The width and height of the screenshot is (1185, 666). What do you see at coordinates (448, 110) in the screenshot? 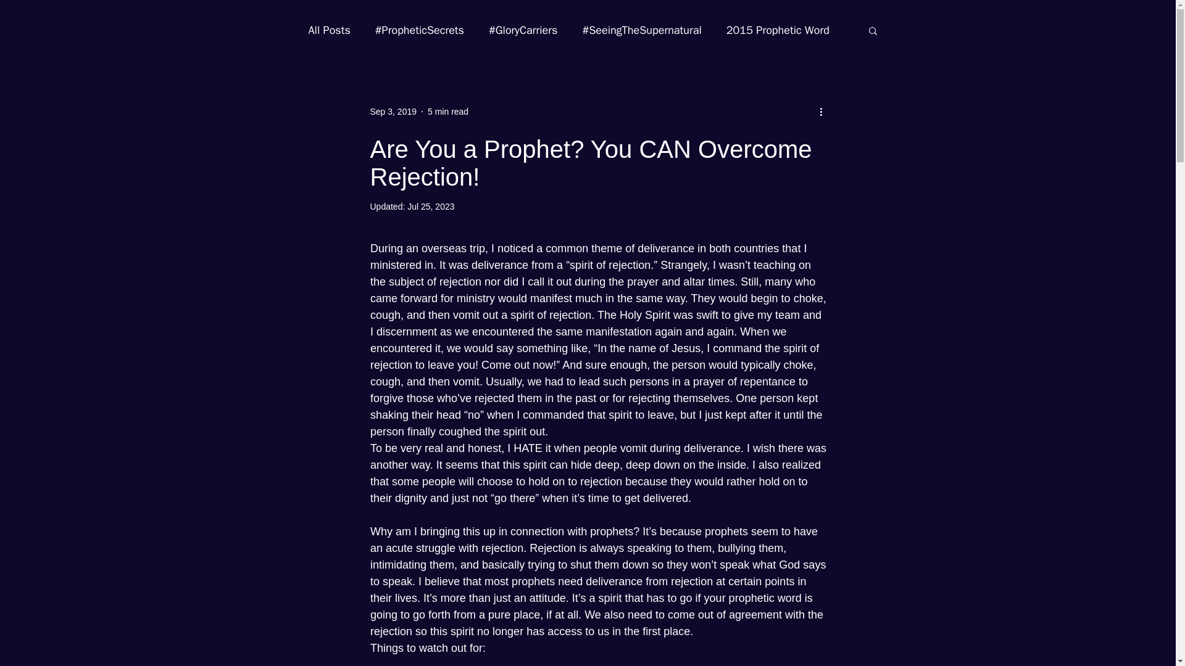
I see `5 min read` at bounding box center [448, 110].